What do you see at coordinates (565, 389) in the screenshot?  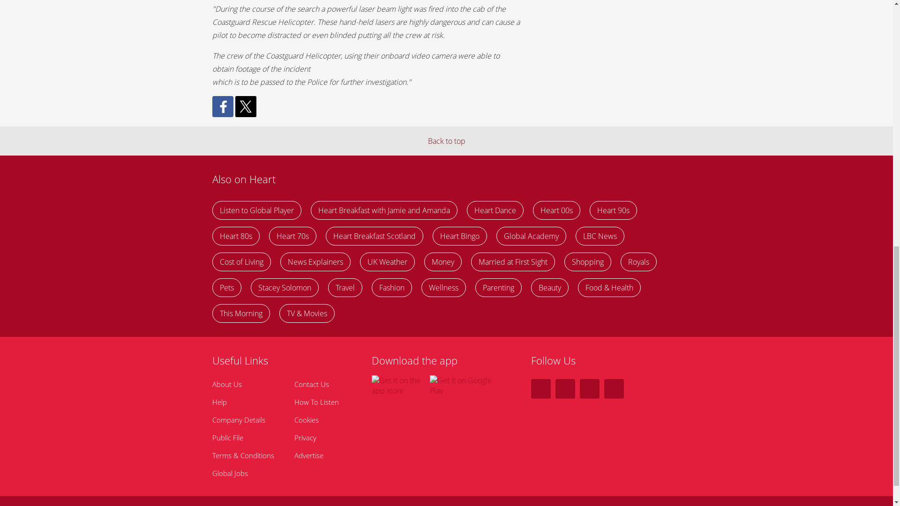 I see `Follow Heart on Facebook` at bounding box center [565, 389].